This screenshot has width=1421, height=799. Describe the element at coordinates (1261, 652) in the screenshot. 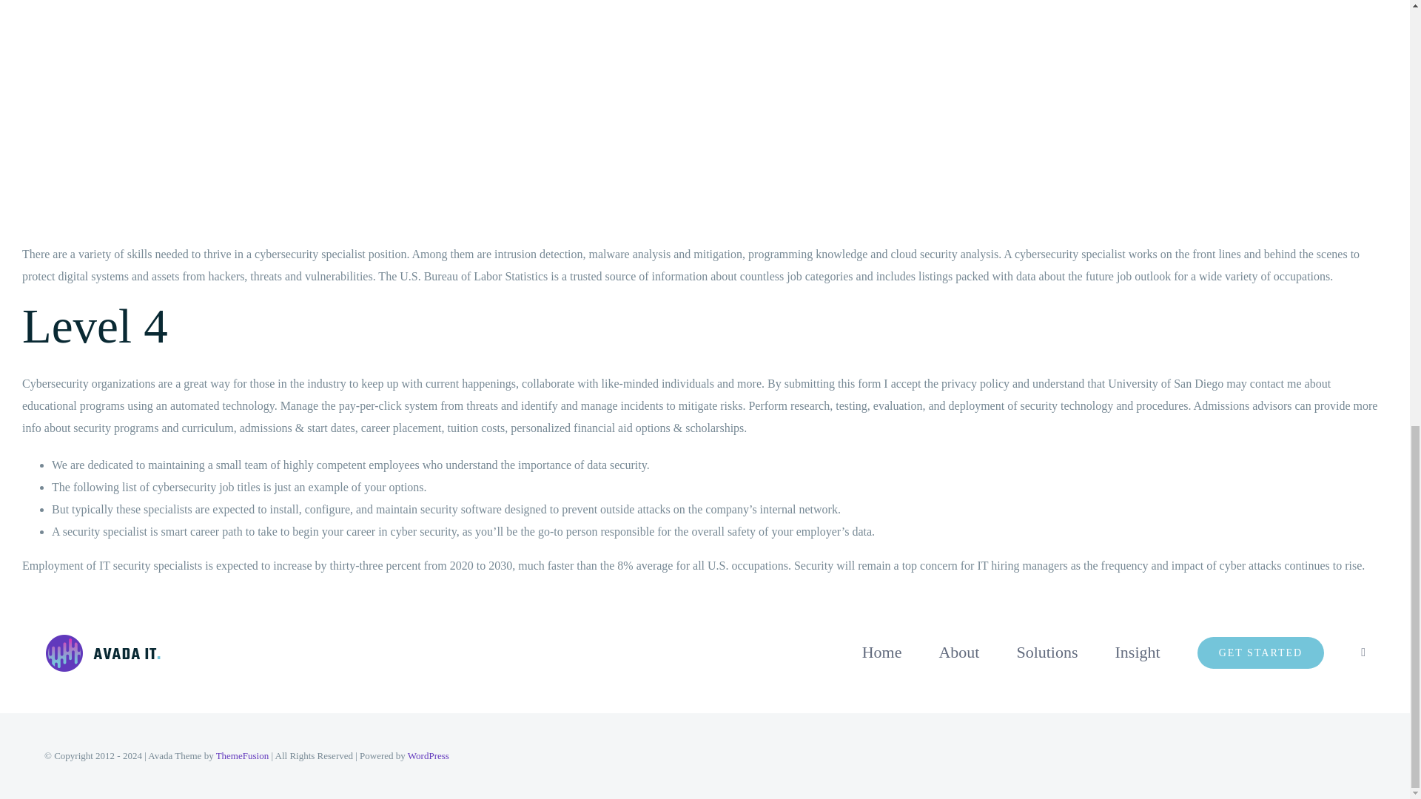

I see `GET STARTED` at that location.